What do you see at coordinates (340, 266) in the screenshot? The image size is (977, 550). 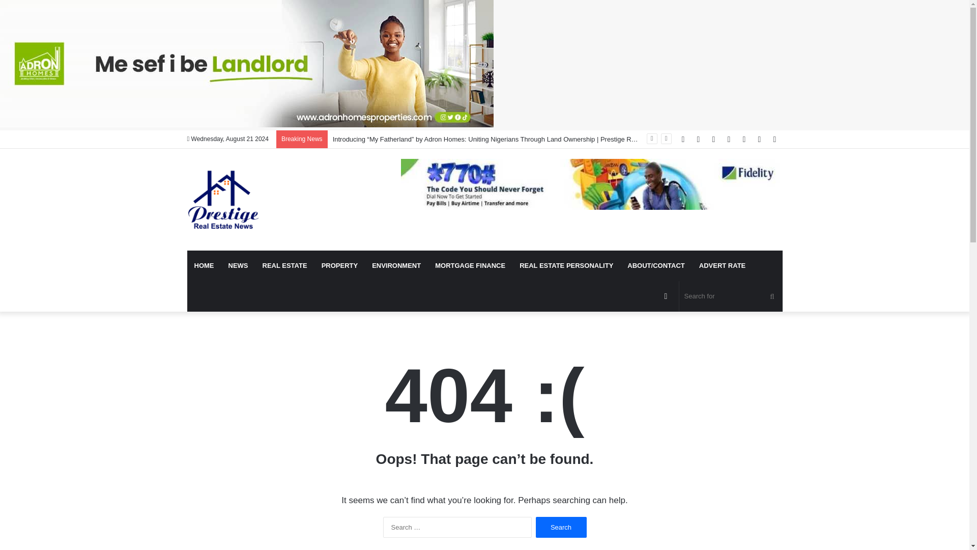 I see `PROPERTY` at bounding box center [340, 266].